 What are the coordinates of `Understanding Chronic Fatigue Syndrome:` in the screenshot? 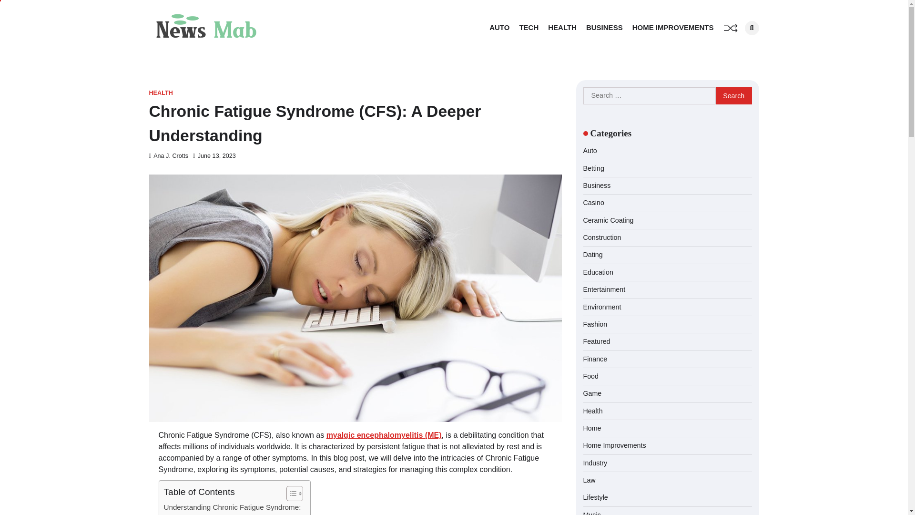 It's located at (232, 507).